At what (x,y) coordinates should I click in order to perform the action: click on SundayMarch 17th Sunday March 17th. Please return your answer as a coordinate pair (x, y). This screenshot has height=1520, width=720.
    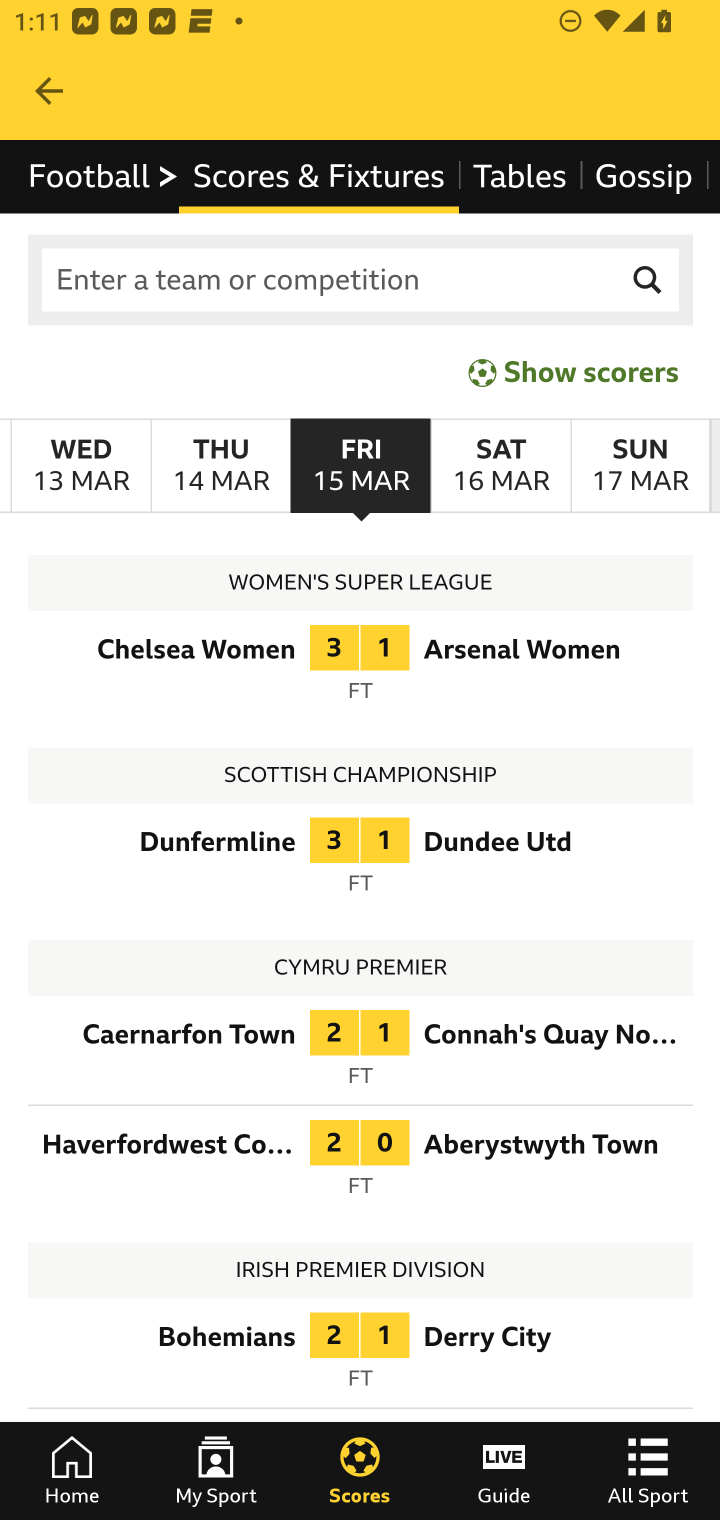
    Looking at the image, I should click on (640, 466).